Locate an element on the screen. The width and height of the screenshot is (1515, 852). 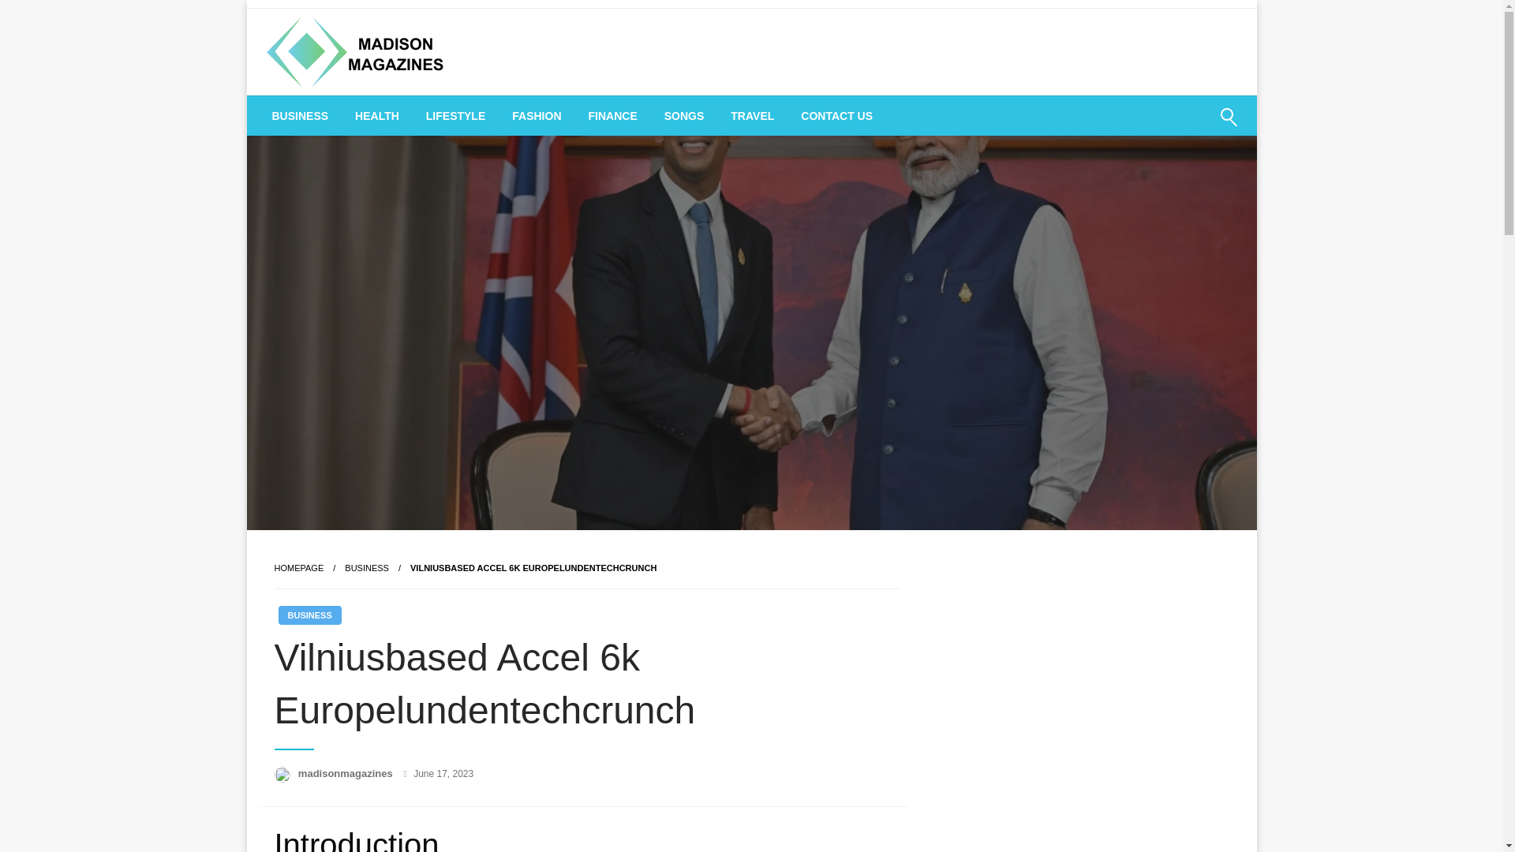
Search is located at coordinates (1190, 126).